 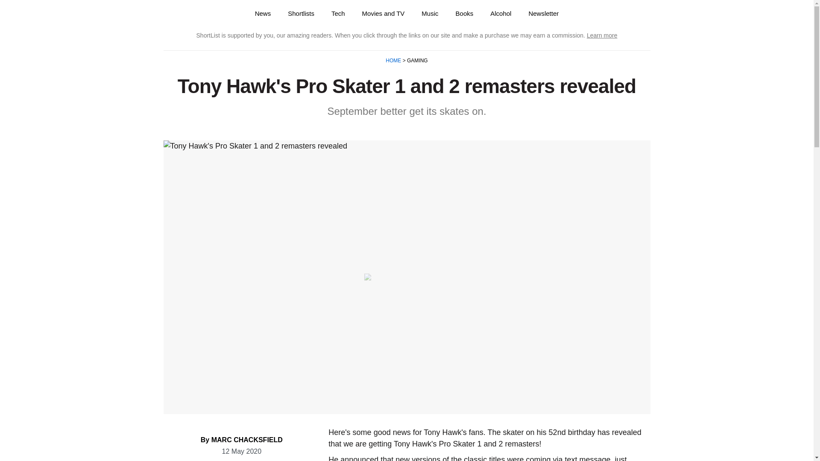 What do you see at coordinates (543, 13) in the screenshot?
I see `Newsletter` at bounding box center [543, 13].